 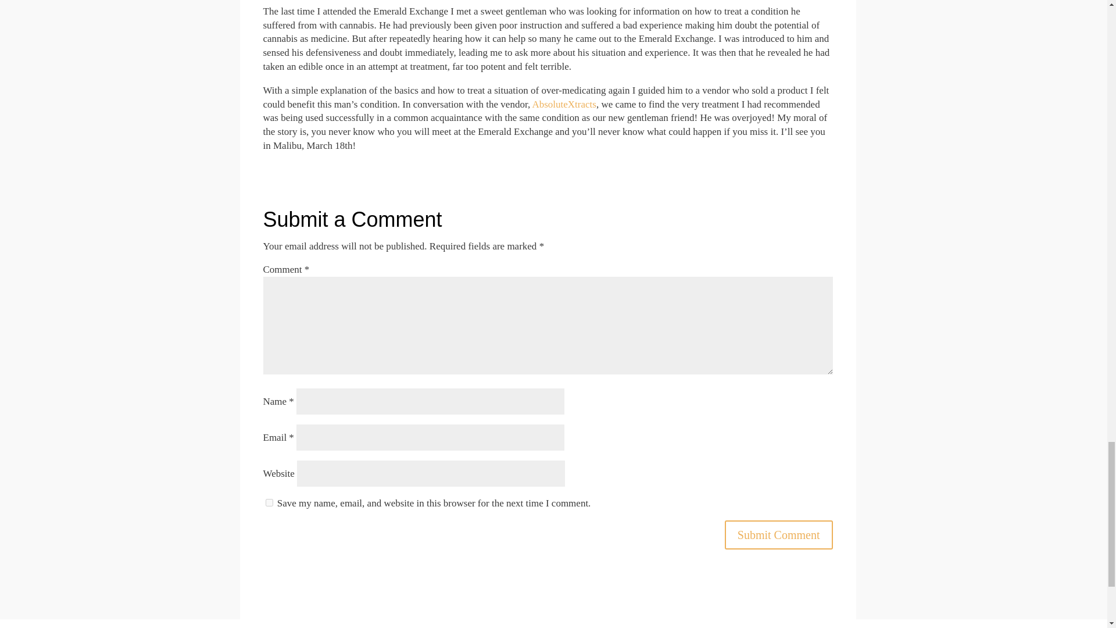 I want to click on yes, so click(x=269, y=502).